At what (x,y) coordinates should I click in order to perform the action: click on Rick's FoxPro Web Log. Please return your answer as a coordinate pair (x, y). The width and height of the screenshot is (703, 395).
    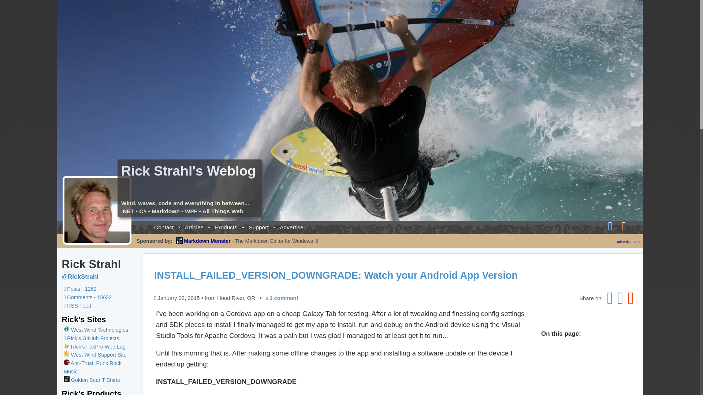
    Looking at the image, I should click on (94, 346).